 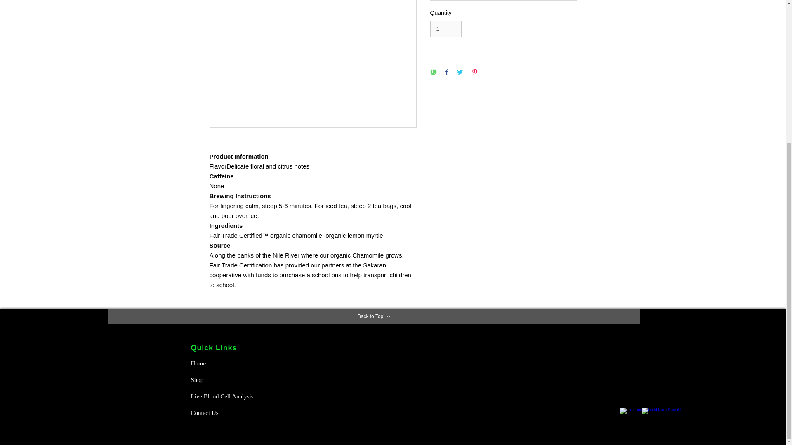 What do you see at coordinates (219, 412) in the screenshot?
I see `Contact Us` at bounding box center [219, 412].